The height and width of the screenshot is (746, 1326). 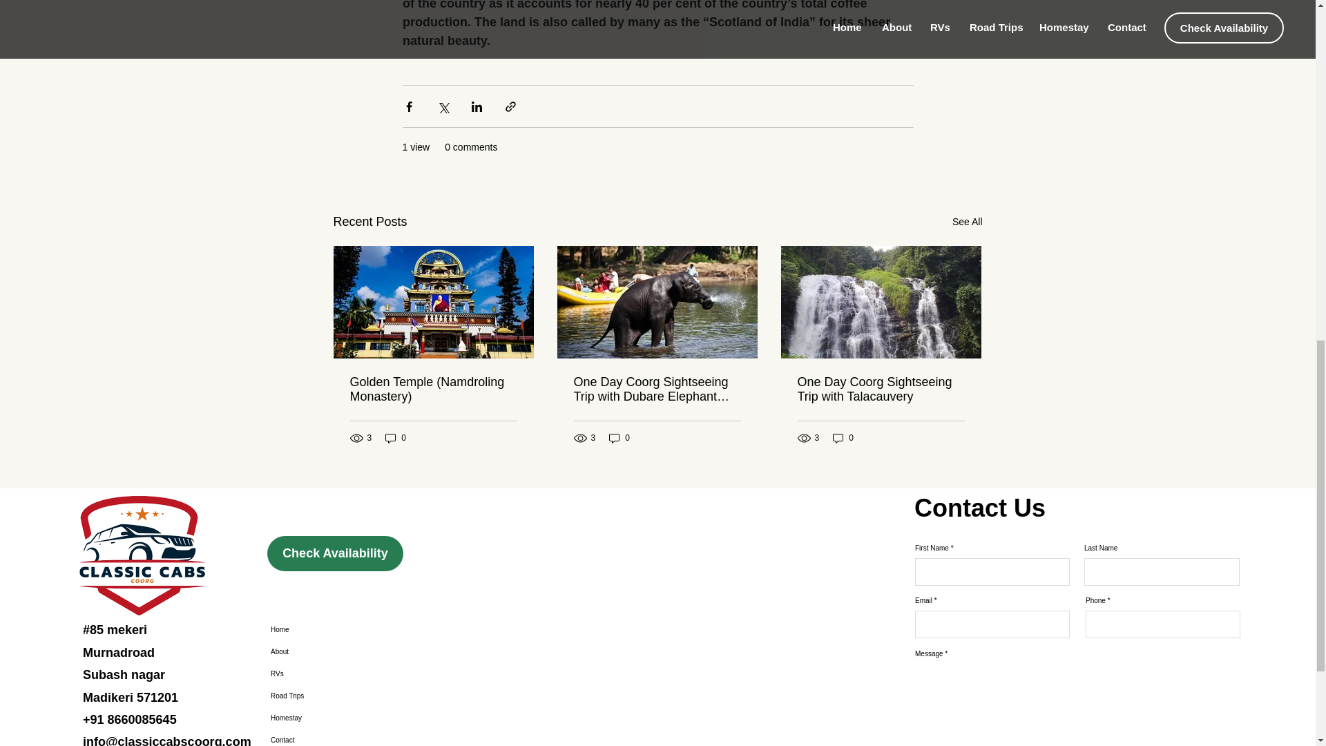 What do you see at coordinates (967, 221) in the screenshot?
I see `See All` at bounding box center [967, 221].